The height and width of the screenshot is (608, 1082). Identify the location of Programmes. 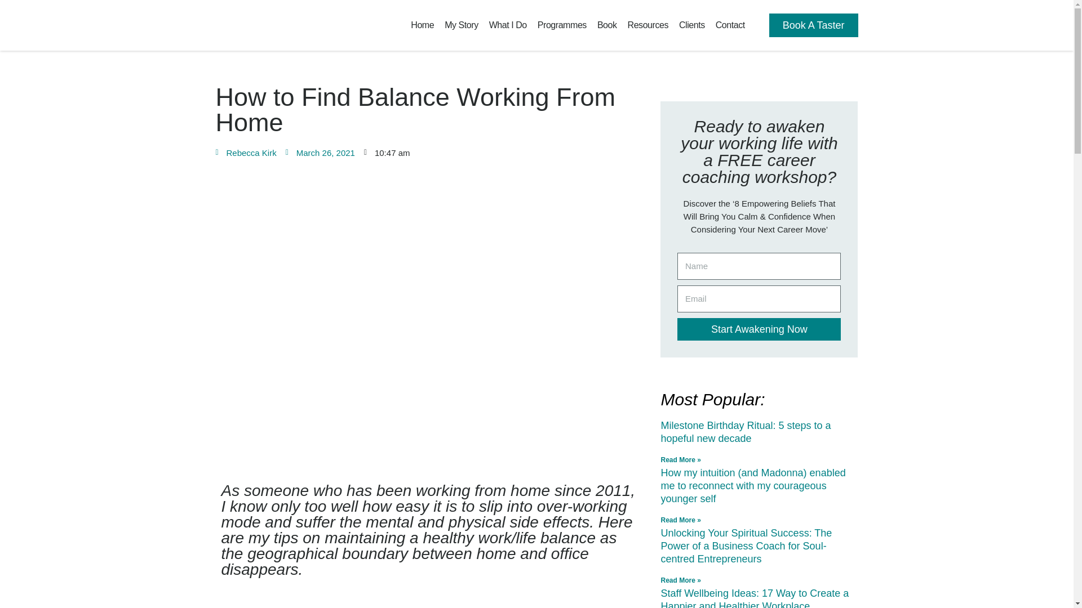
(562, 25).